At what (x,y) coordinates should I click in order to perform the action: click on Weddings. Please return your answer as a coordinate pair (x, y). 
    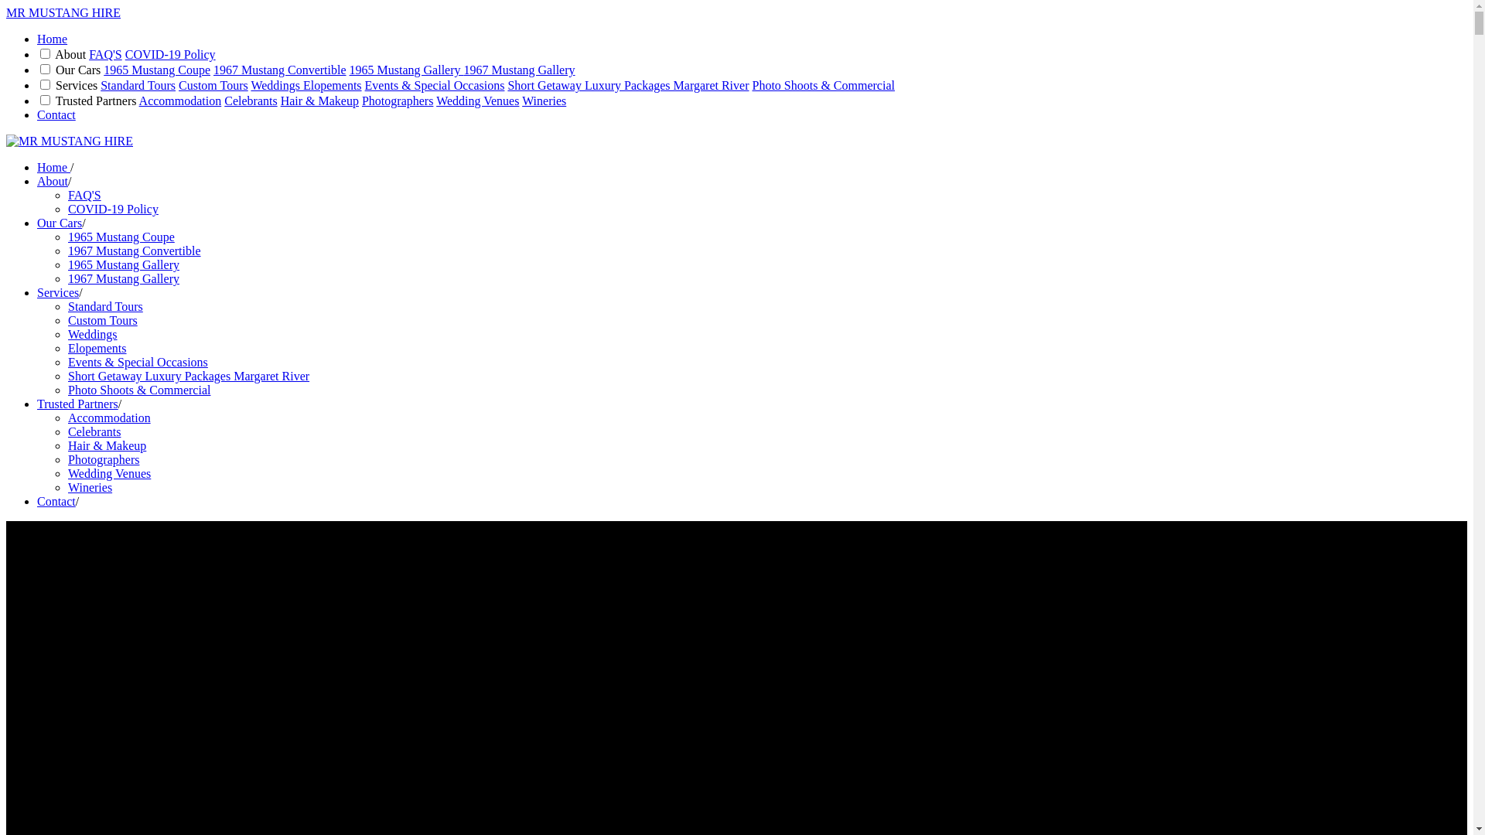
    Looking at the image, I should click on (277, 85).